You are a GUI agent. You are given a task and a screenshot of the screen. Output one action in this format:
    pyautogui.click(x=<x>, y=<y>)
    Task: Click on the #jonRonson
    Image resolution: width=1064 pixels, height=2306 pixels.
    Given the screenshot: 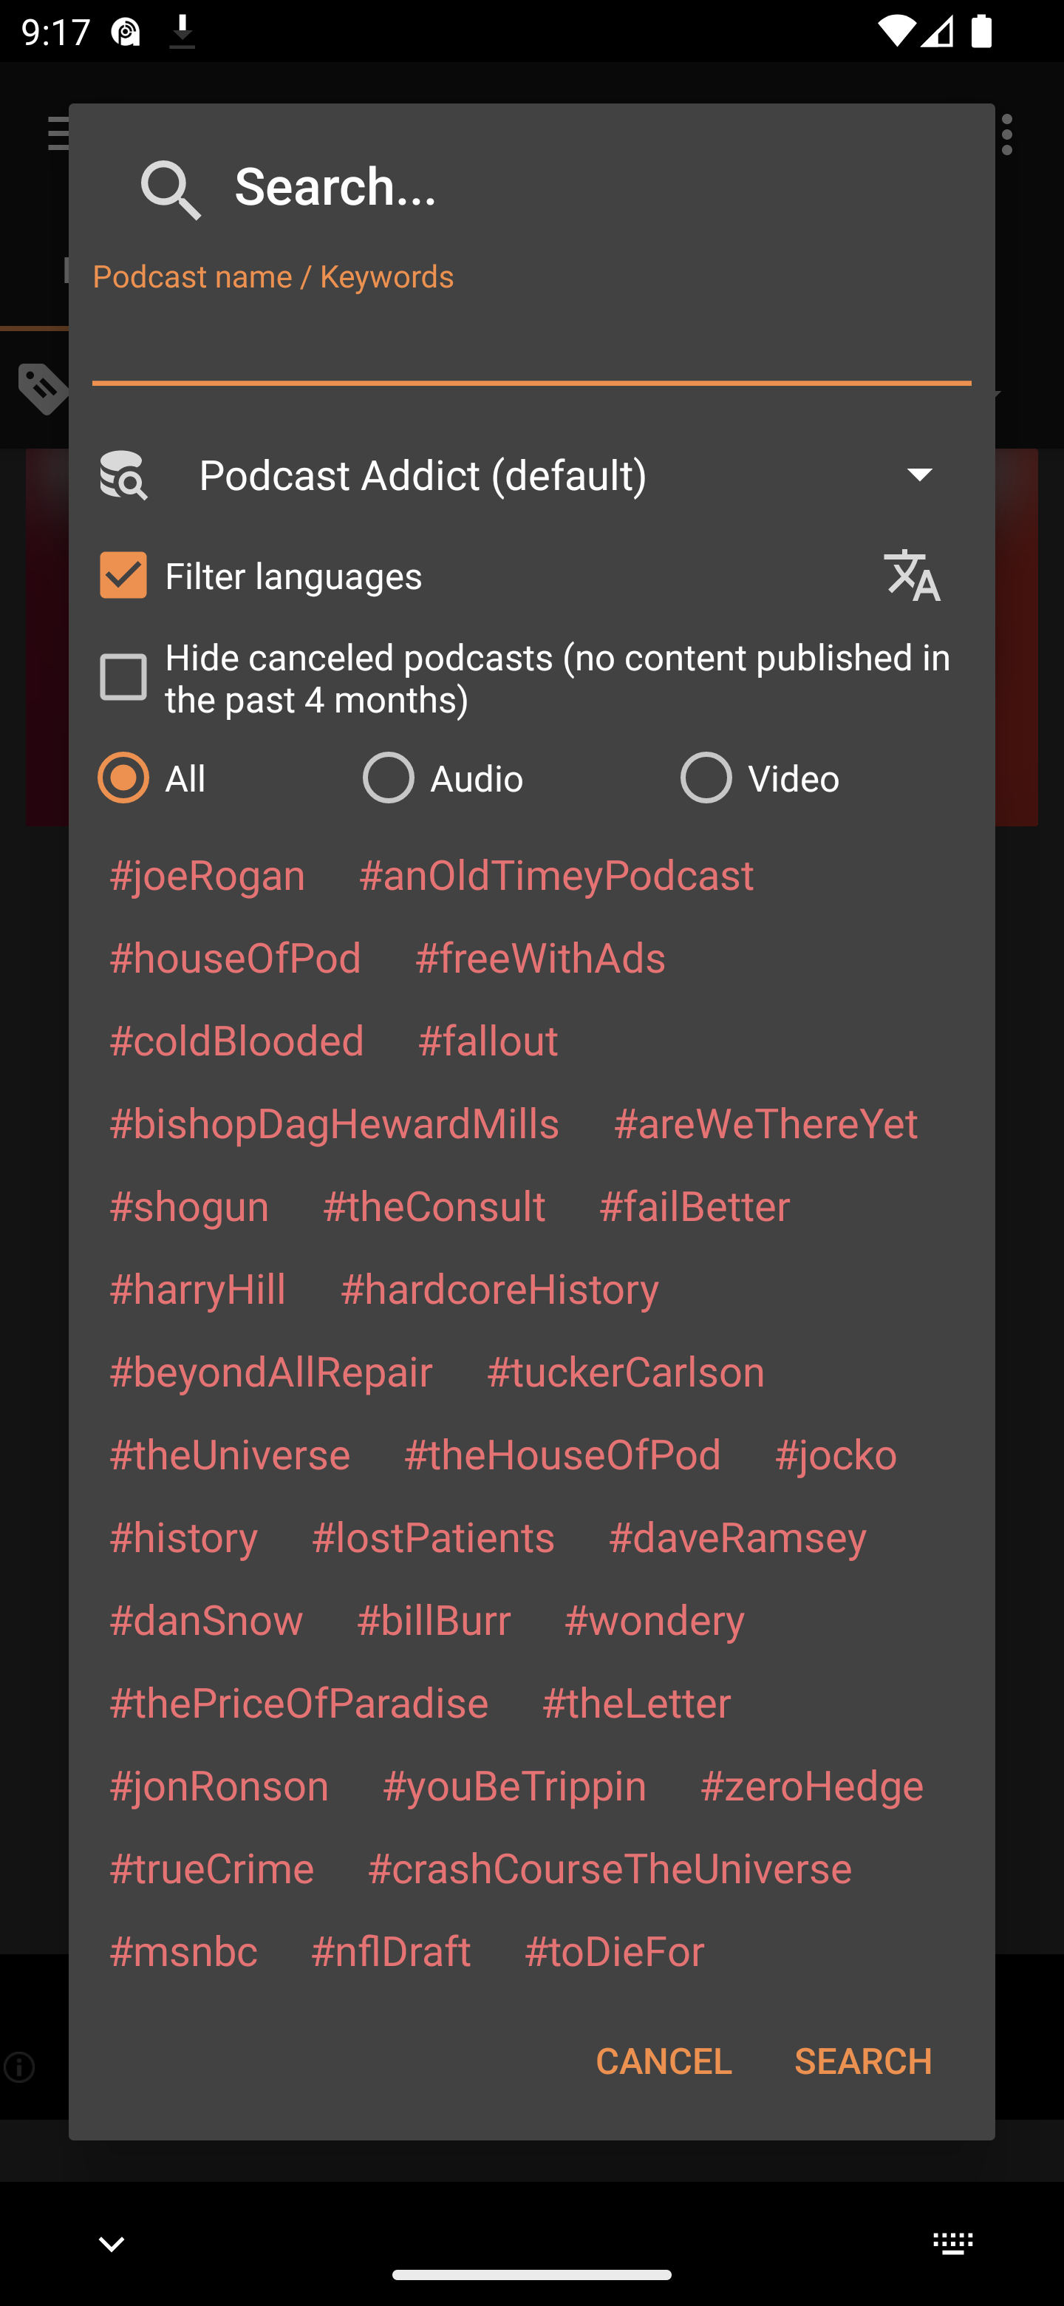 What is the action you would take?
    pyautogui.click(x=219, y=1784)
    